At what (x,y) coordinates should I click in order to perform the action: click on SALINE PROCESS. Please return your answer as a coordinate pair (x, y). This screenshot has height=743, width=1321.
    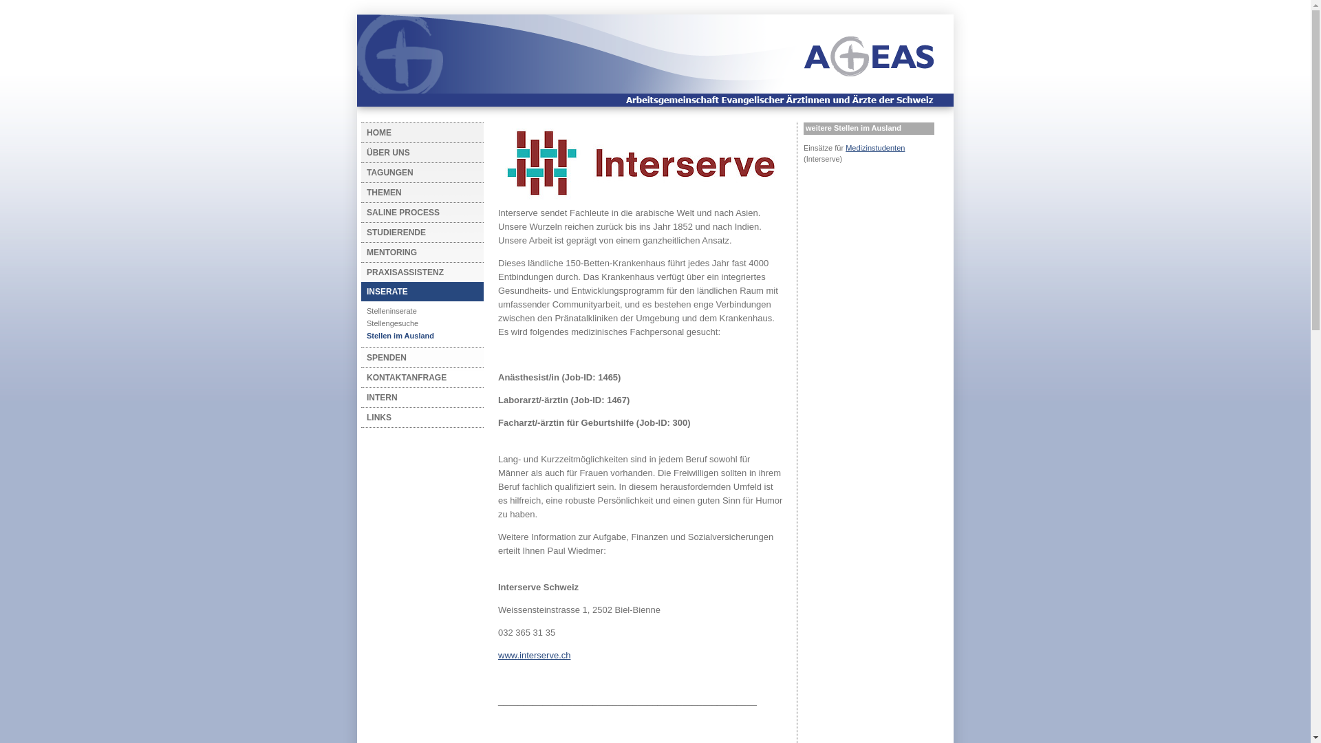
    Looking at the image, I should click on (418, 213).